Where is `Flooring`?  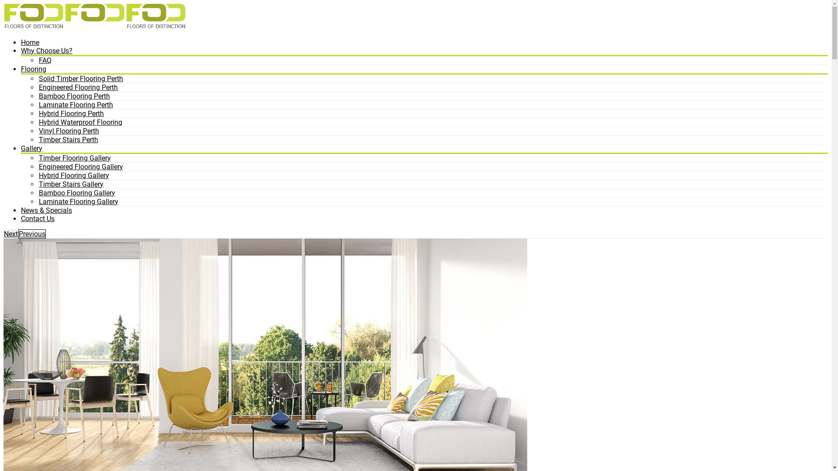 Flooring is located at coordinates (34, 69).